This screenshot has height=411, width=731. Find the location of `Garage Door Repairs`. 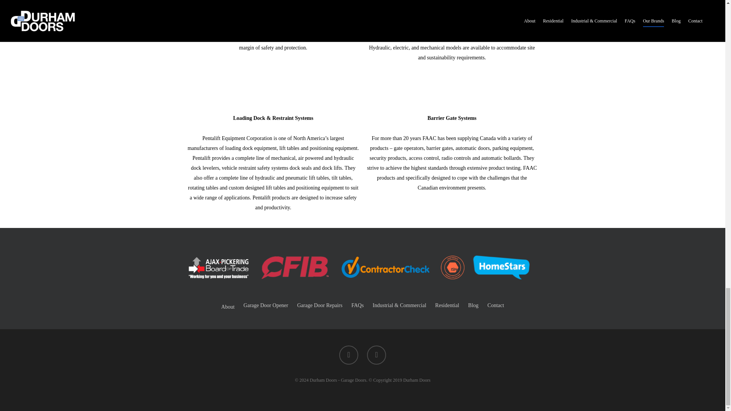

Garage Door Repairs is located at coordinates (319, 305).